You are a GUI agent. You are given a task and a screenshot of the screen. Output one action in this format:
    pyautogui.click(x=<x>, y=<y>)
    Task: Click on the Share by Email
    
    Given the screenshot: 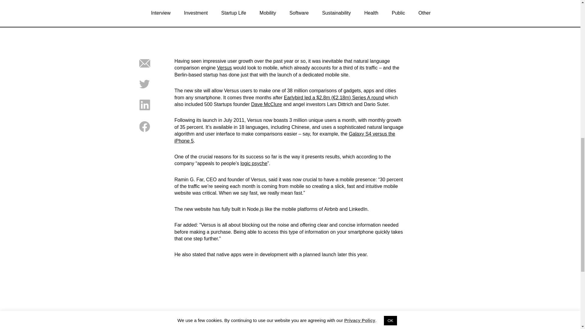 What is the action you would take?
    pyautogui.click(x=144, y=67)
    